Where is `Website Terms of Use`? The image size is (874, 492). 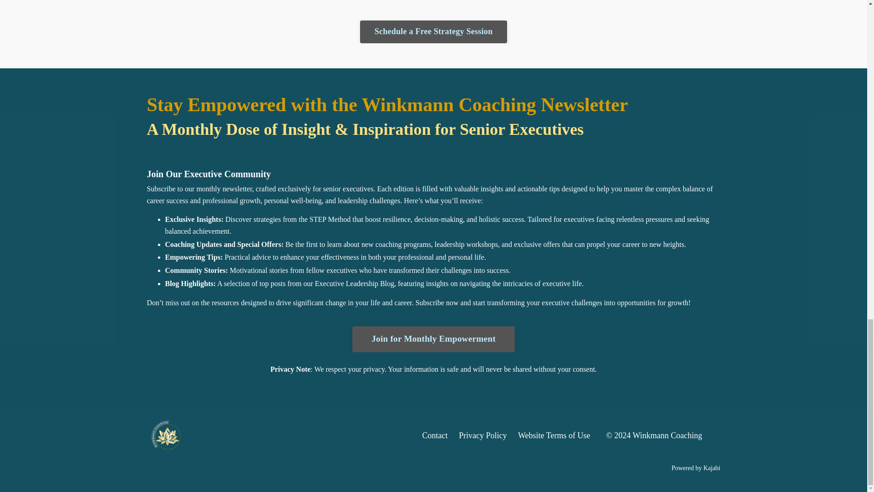 Website Terms of Use is located at coordinates (554, 436).